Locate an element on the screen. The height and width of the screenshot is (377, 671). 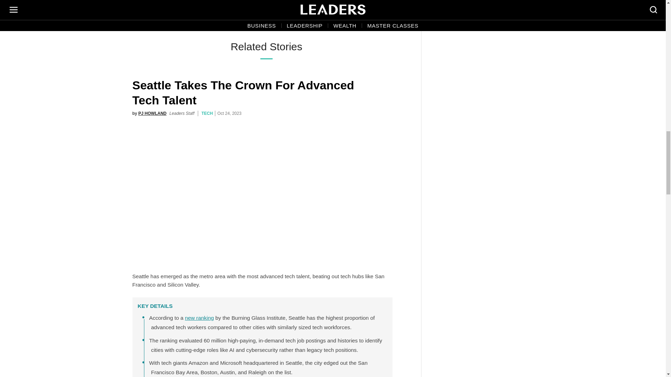
Share on Twitter is located at coordinates (270, 19).